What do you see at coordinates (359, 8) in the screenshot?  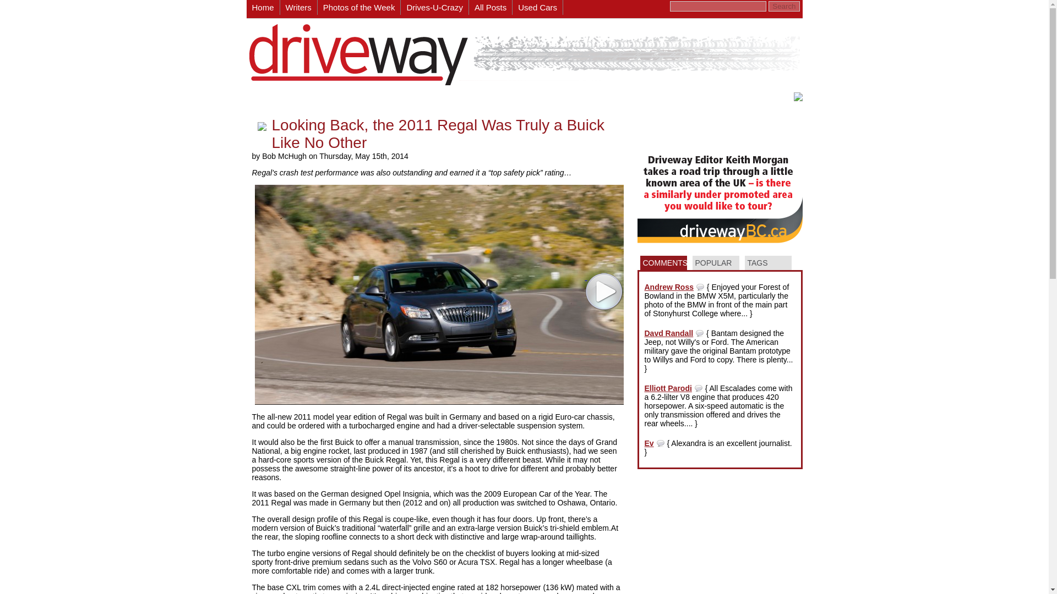 I see `Photos of the Week` at bounding box center [359, 8].